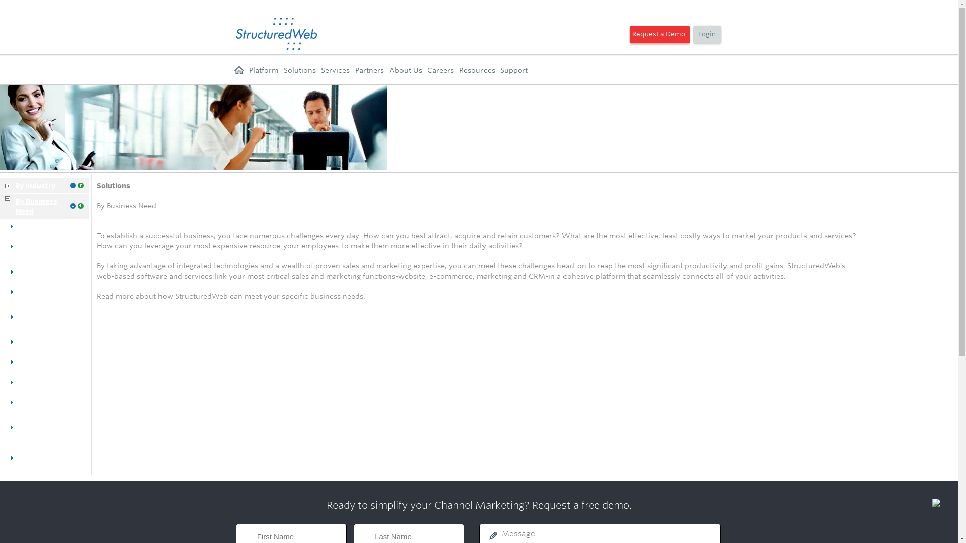 Image resolution: width=966 pixels, height=543 pixels. I want to click on Login, so click(707, 35).